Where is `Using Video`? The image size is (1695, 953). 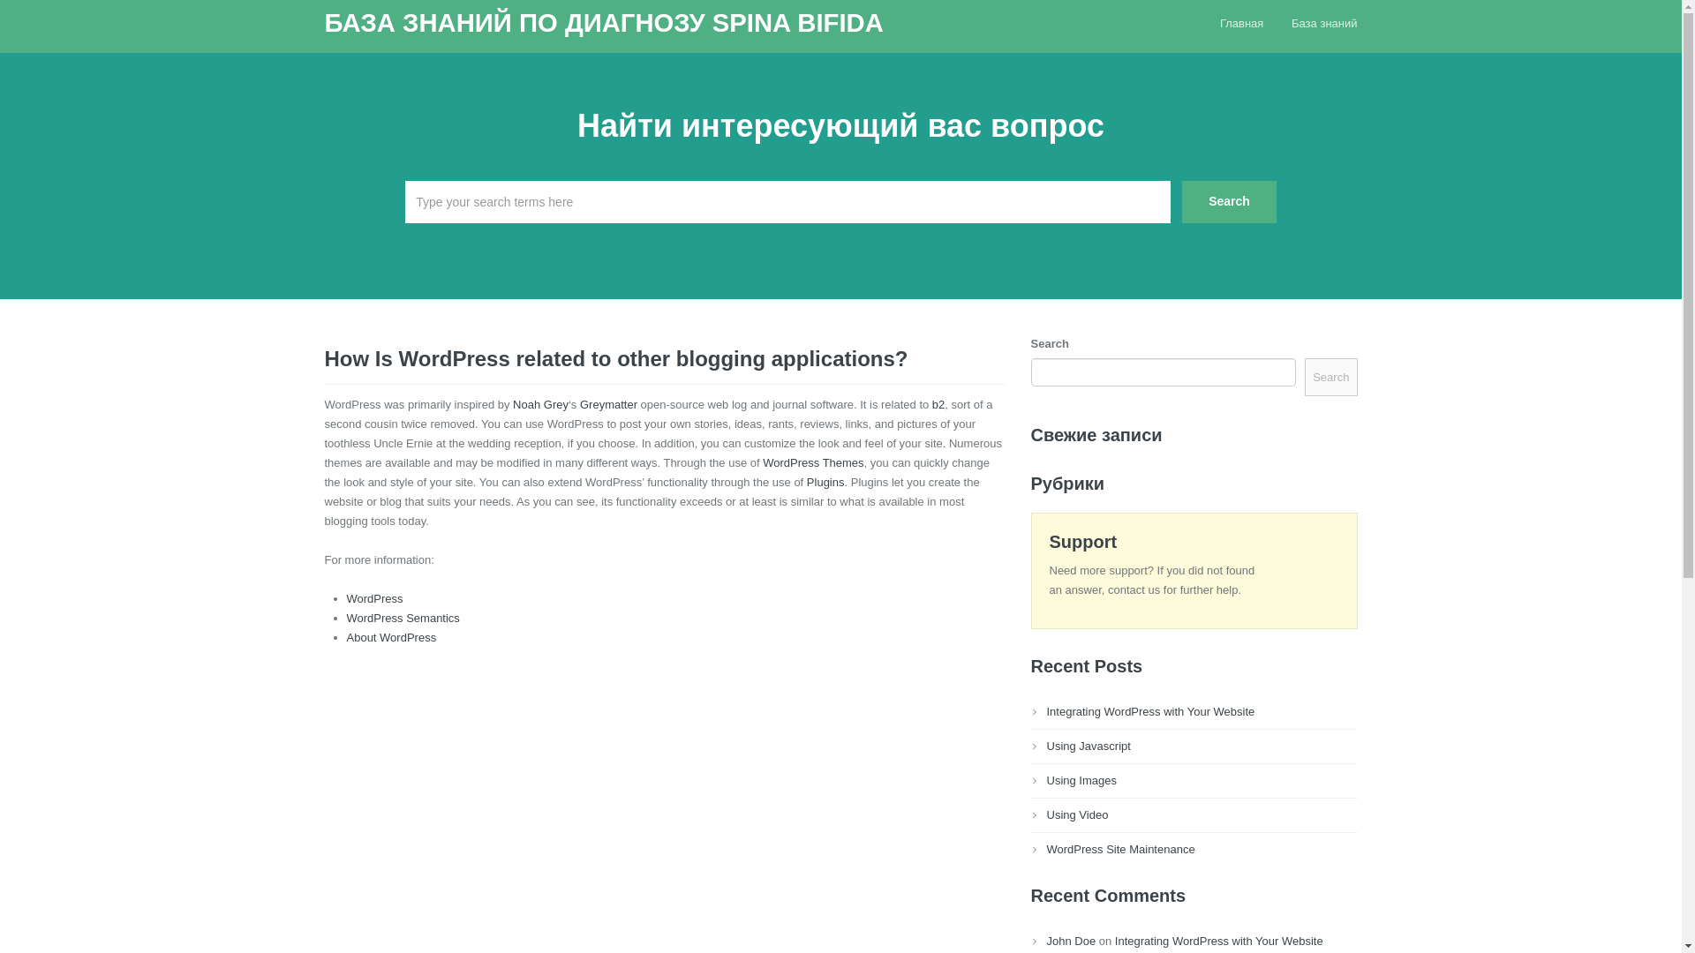 Using Video is located at coordinates (1077, 814).